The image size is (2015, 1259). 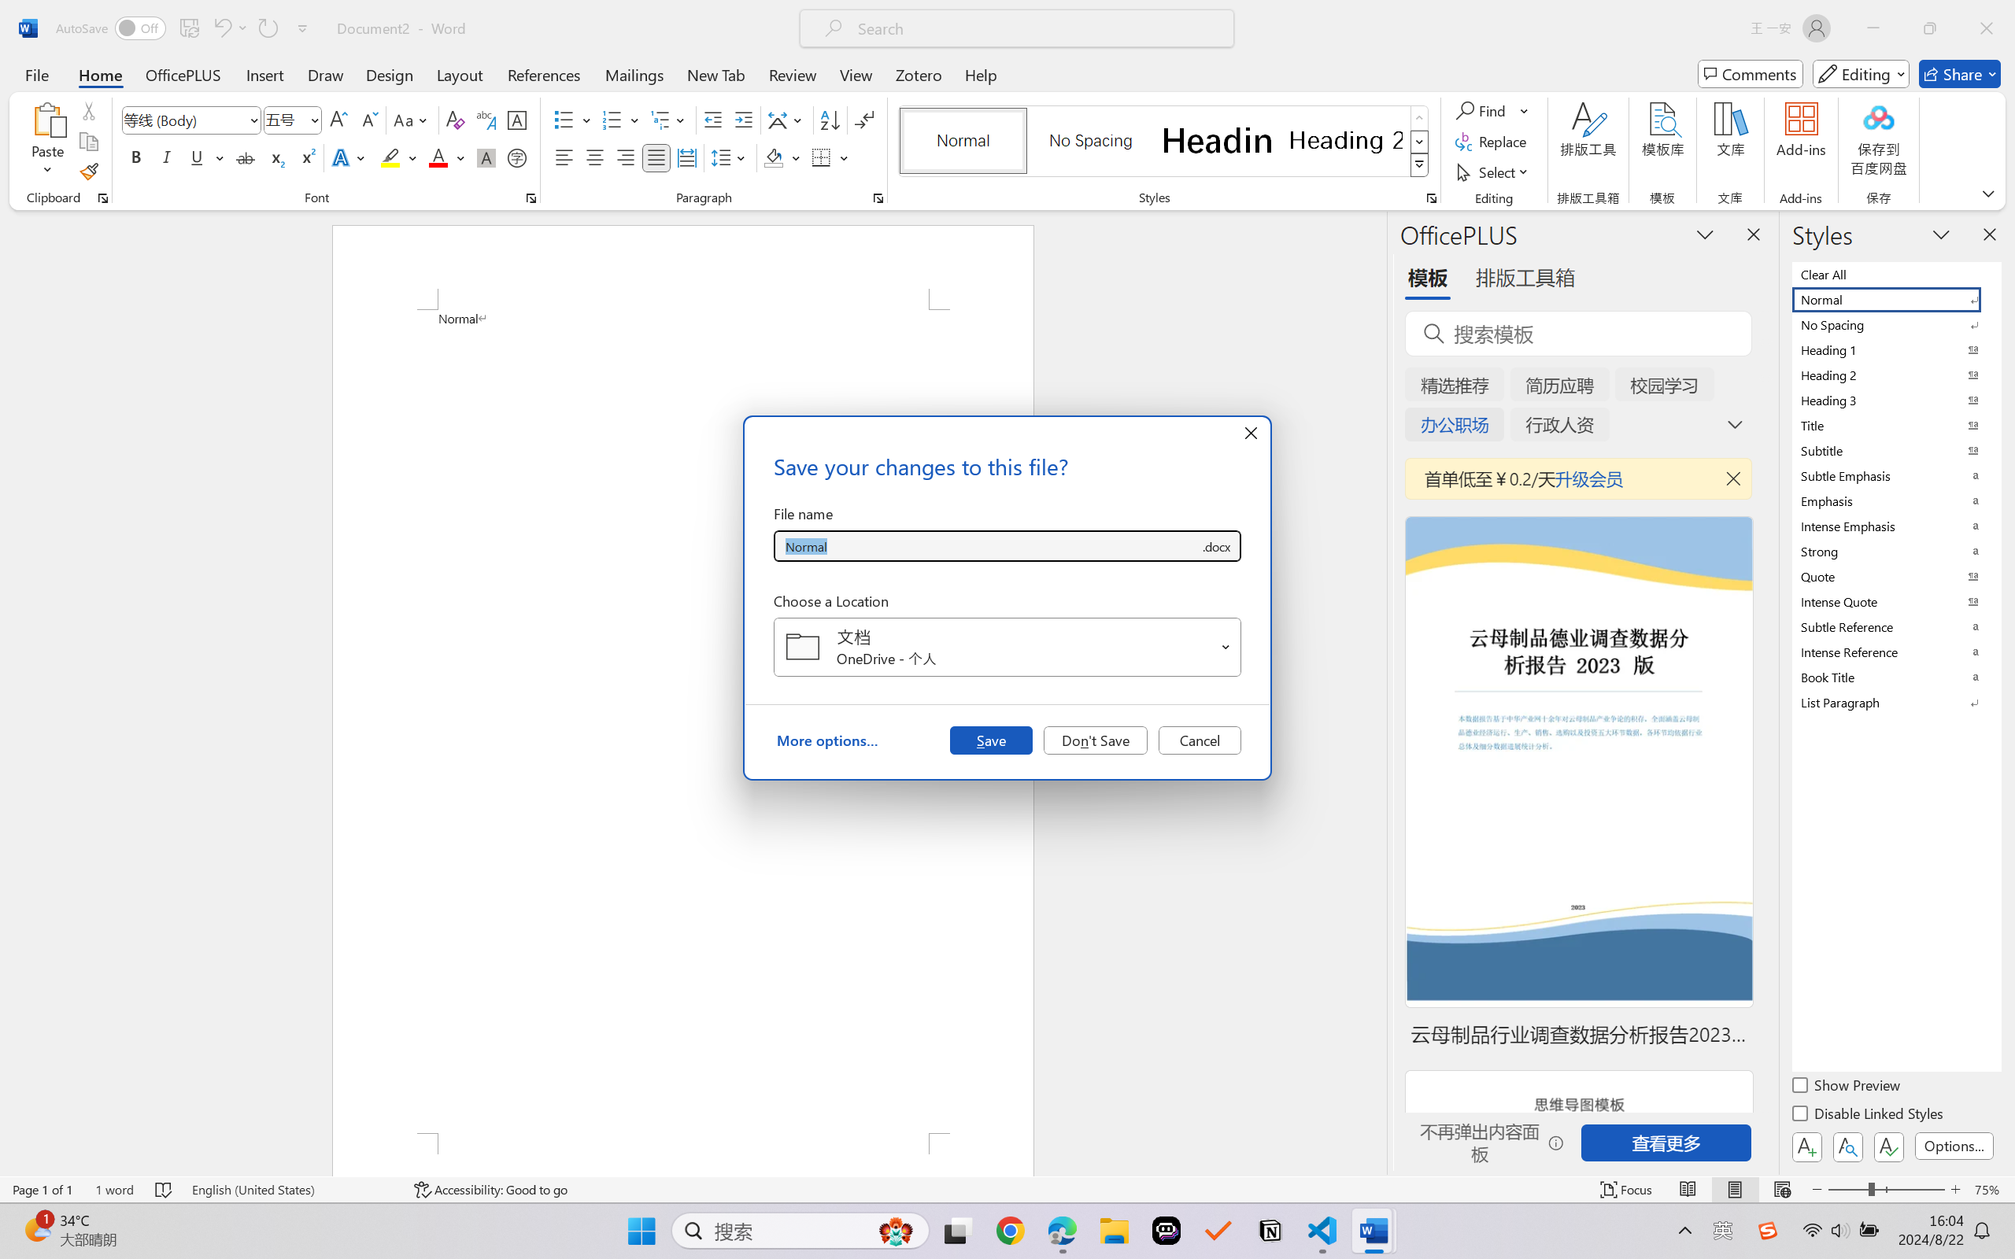 I want to click on Intense Quote, so click(x=1895, y=601).